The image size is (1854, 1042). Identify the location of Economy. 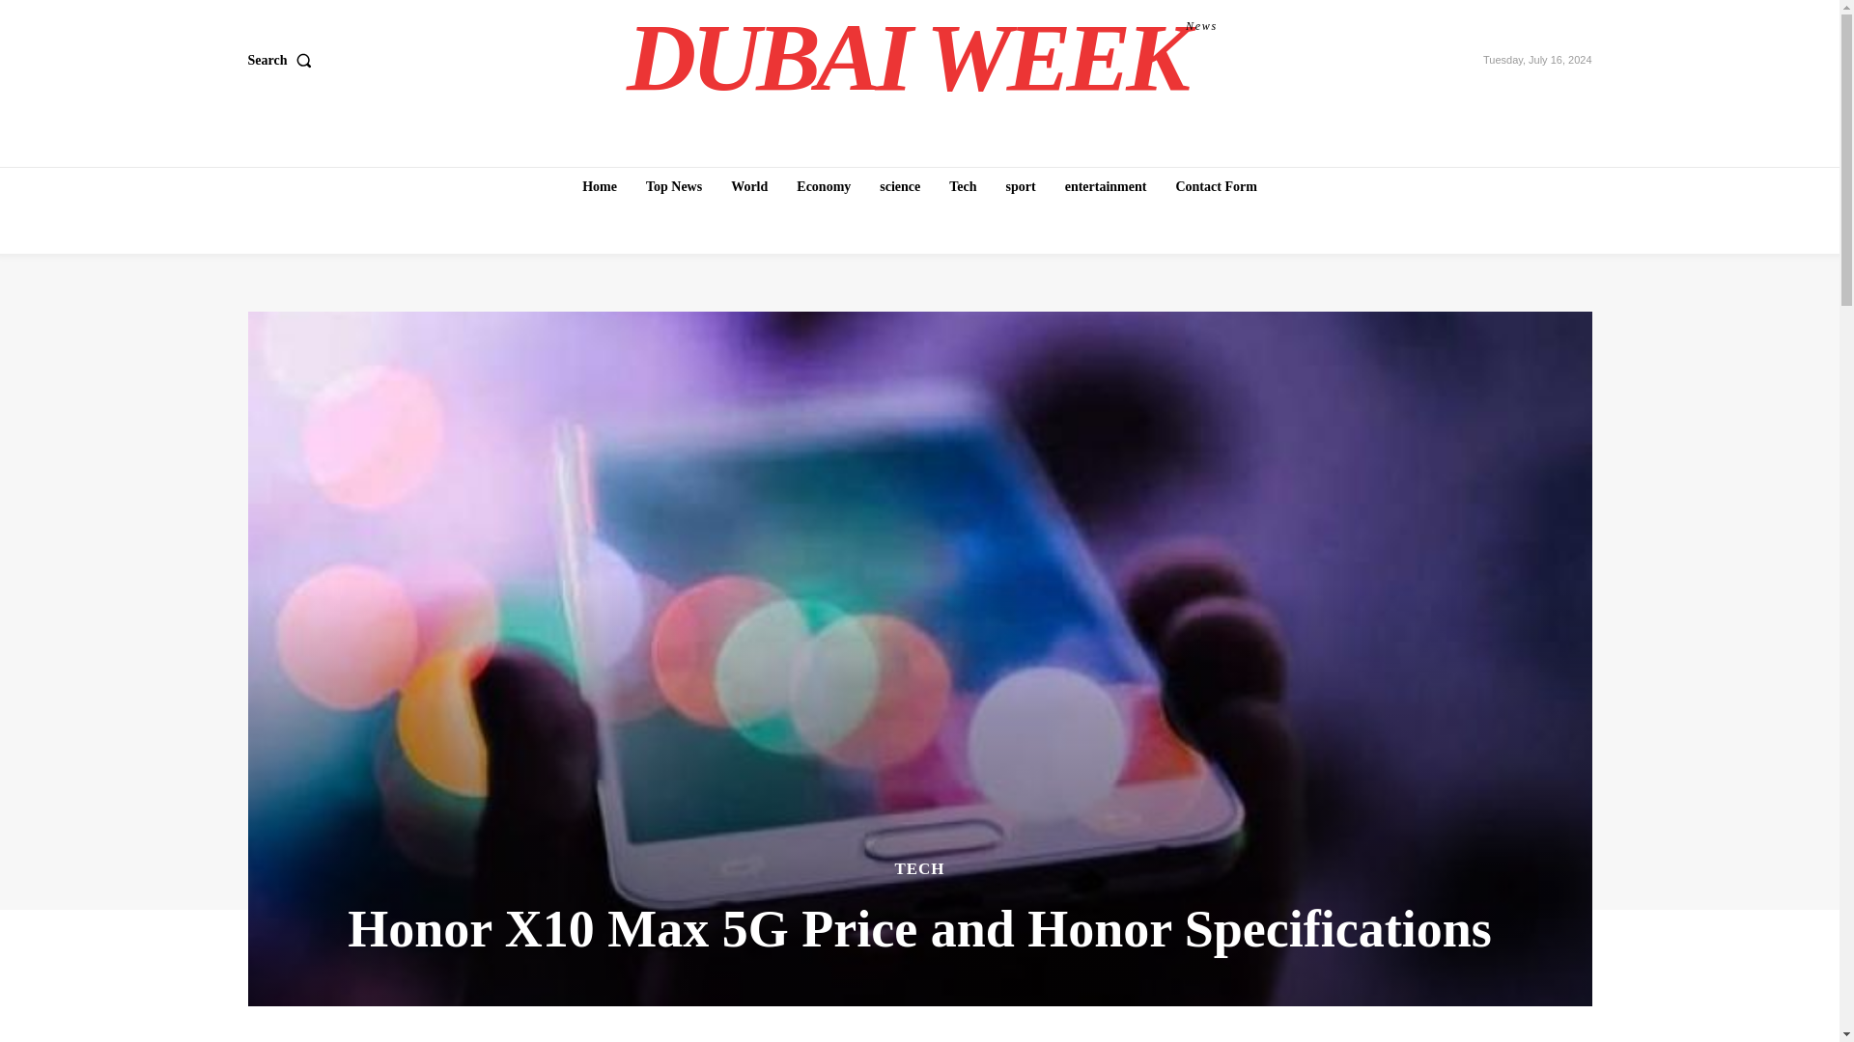
(963, 186).